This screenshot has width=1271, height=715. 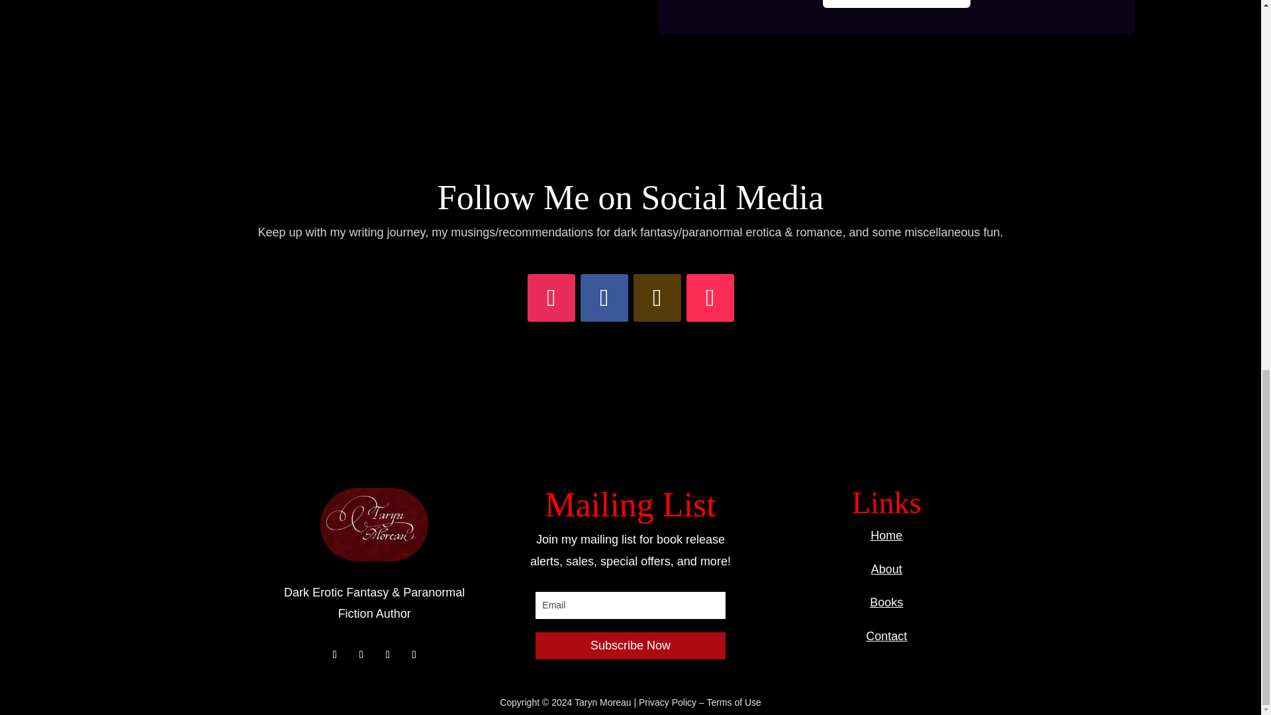 What do you see at coordinates (886, 602) in the screenshot?
I see `Books` at bounding box center [886, 602].